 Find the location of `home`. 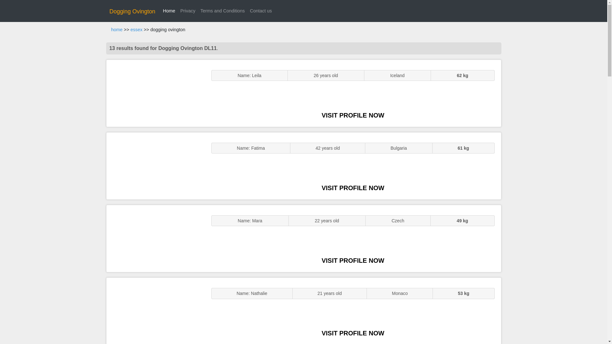

home is located at coordinates (117, 30).